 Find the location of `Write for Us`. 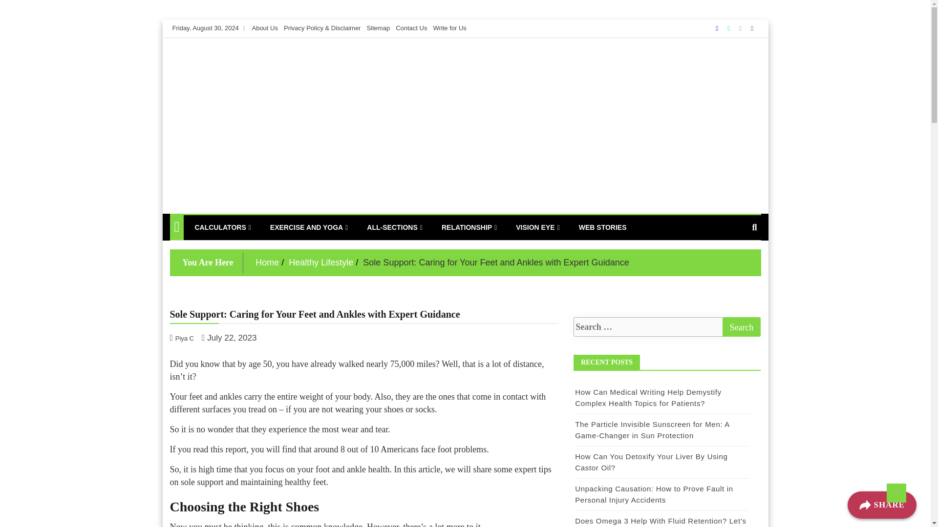

Write for Us is located at coordinates (449, 27).